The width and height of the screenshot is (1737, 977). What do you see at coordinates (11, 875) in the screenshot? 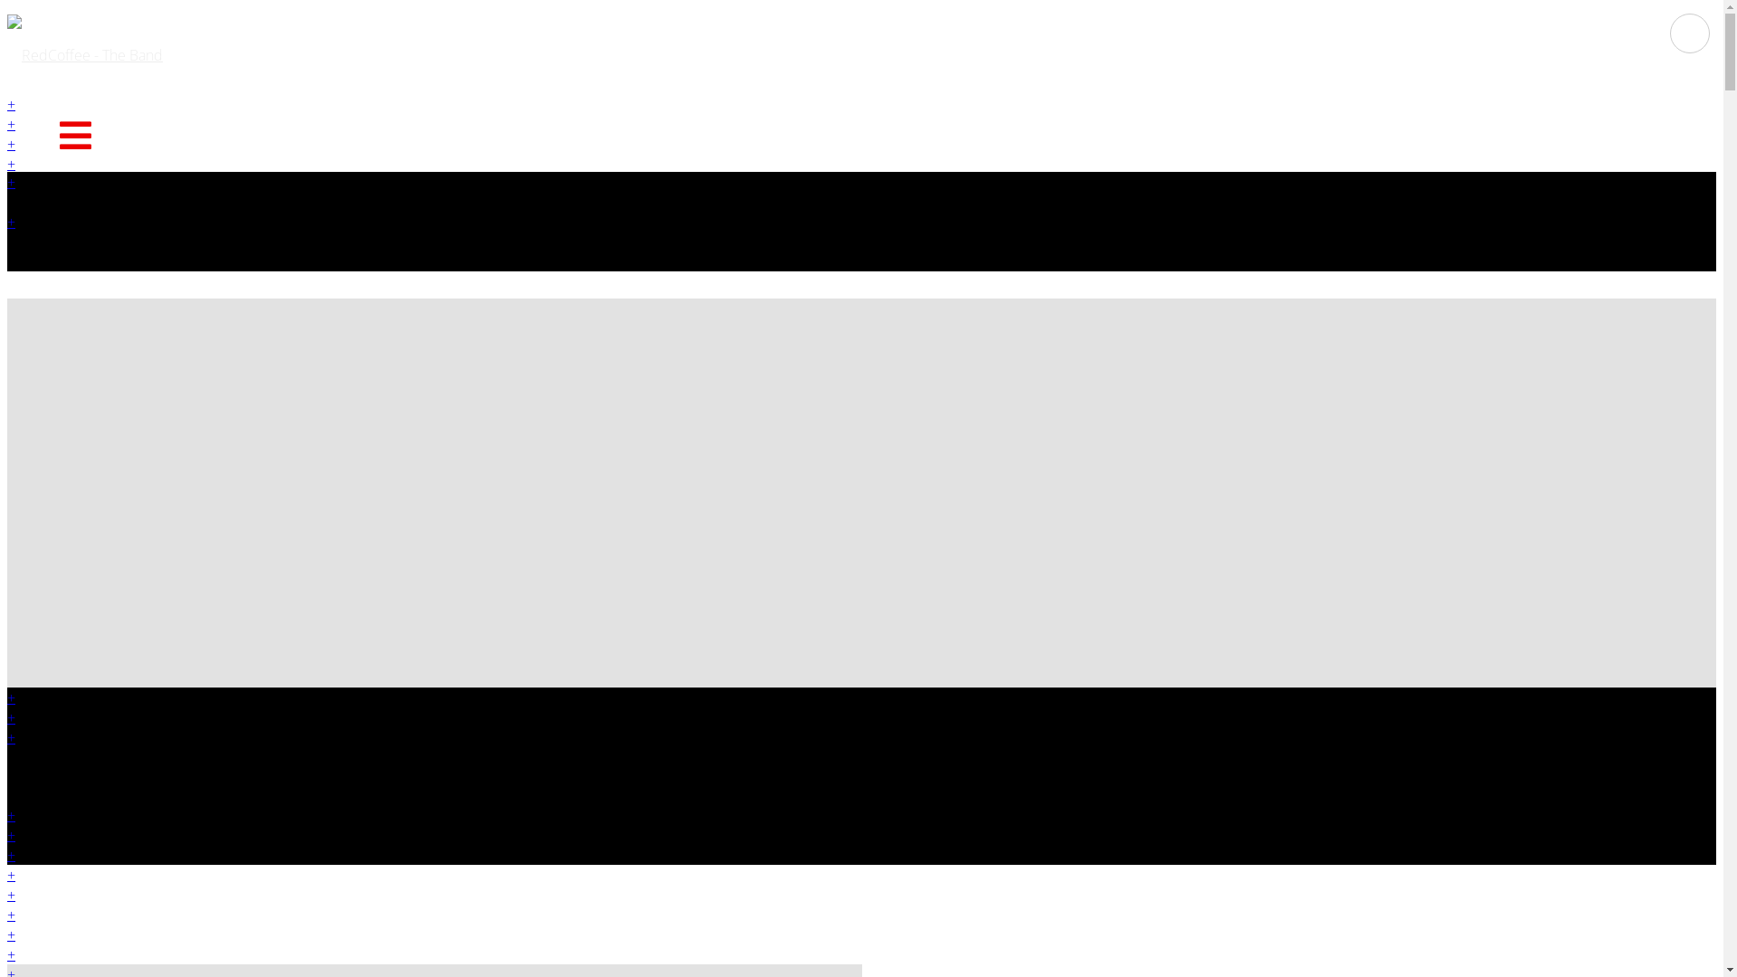
I see `+` at bounding box center [11, 875].